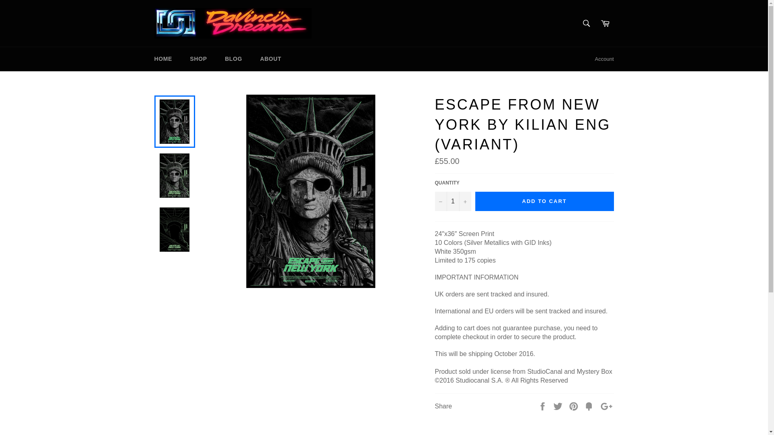 The image size is (774, 435). I want to click on 1, so click(452, 201).